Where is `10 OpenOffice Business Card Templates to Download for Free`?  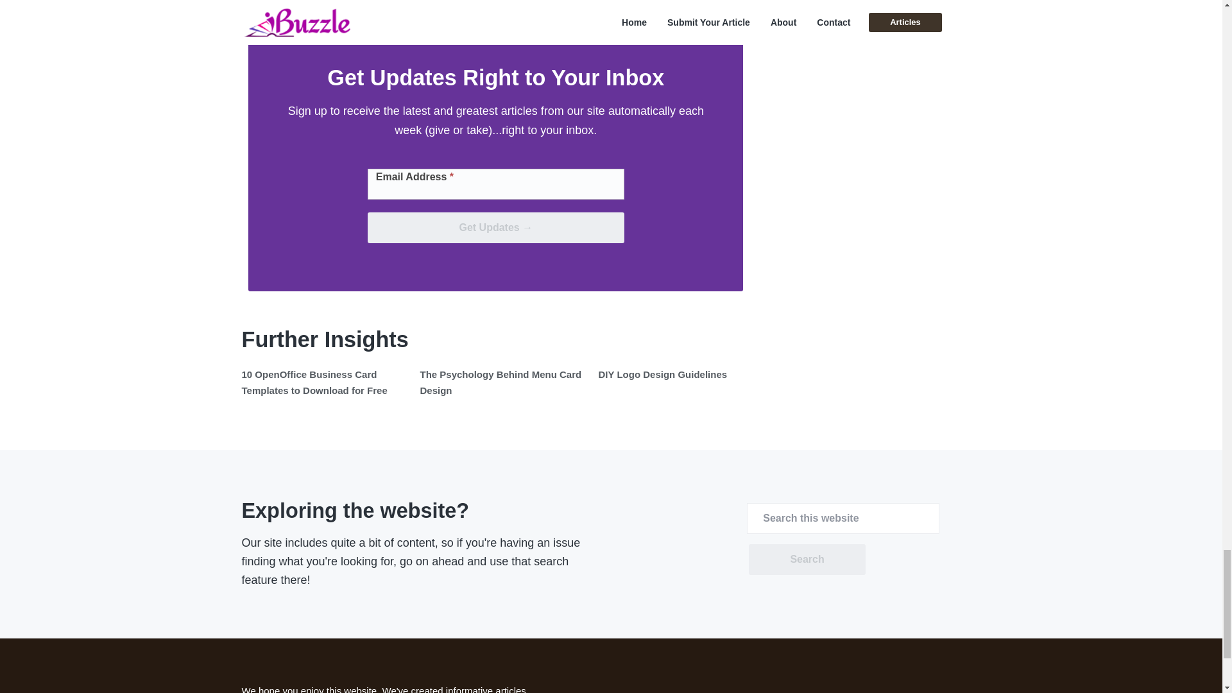
10 OpenOffice Business Card Templates to Download for Free is located at coordinates (314, 381).